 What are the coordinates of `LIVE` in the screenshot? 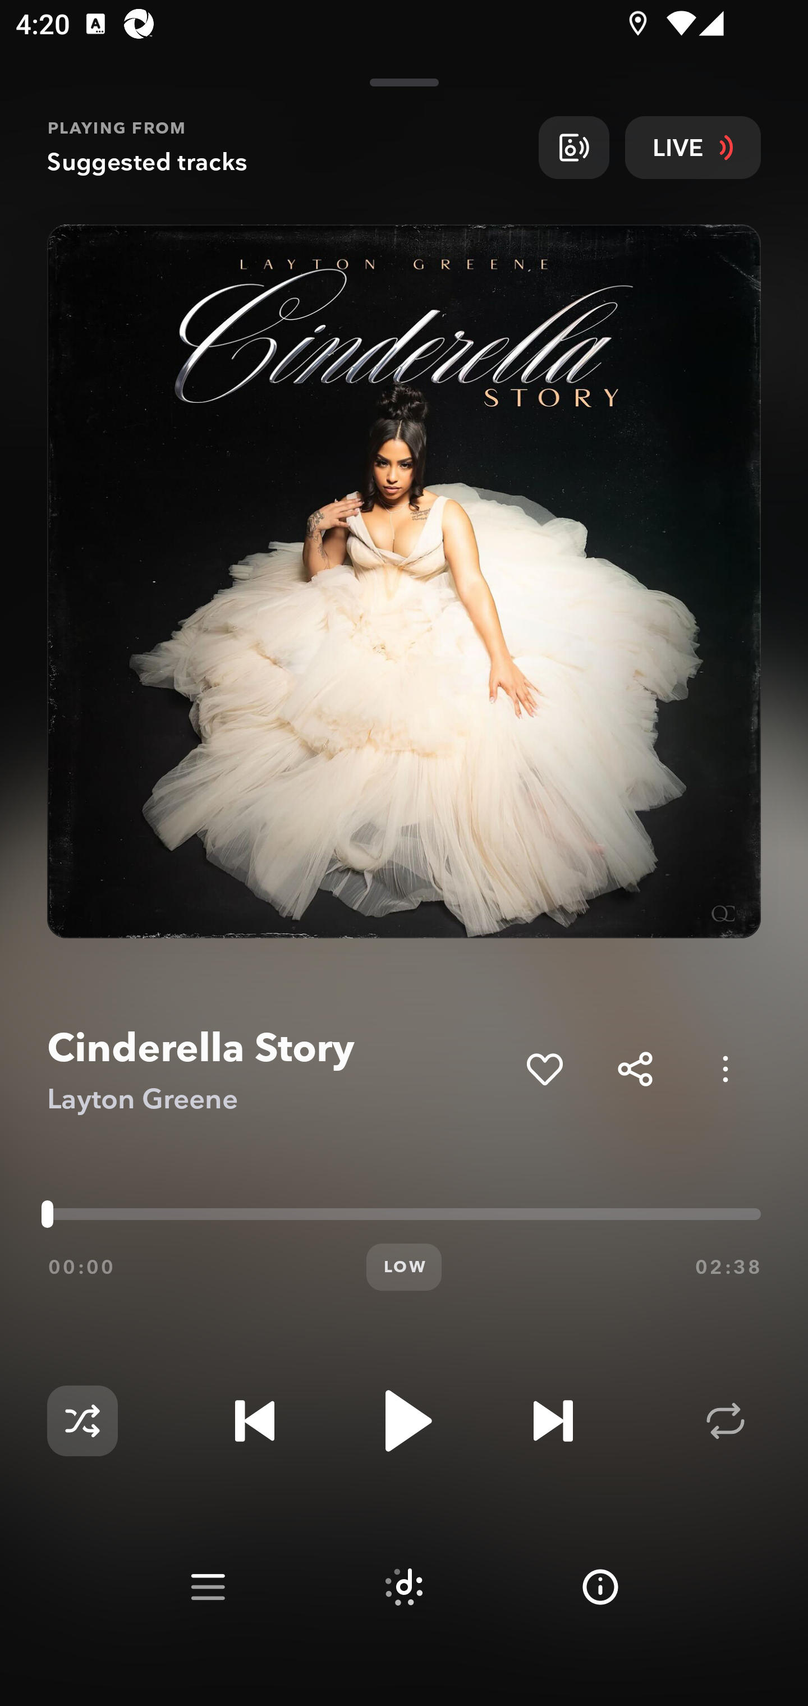 It's located at (693, 147).